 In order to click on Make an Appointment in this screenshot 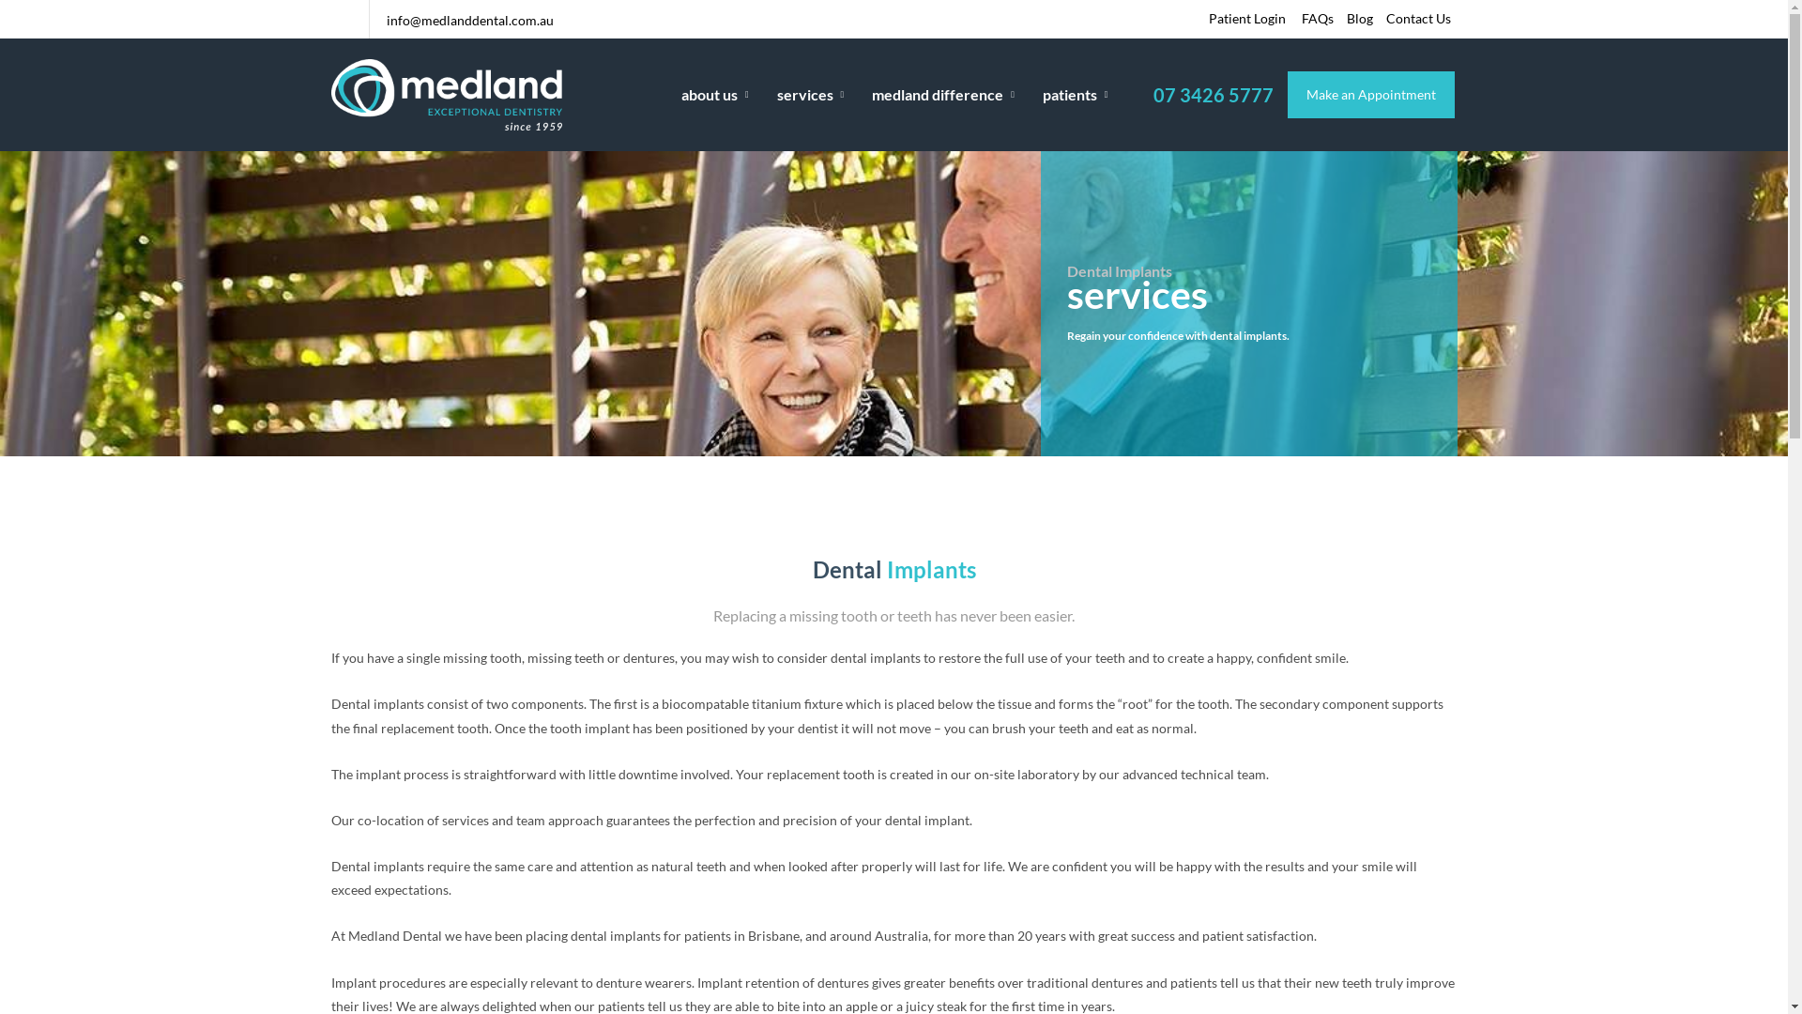, I will do `click(1371, 94)`.